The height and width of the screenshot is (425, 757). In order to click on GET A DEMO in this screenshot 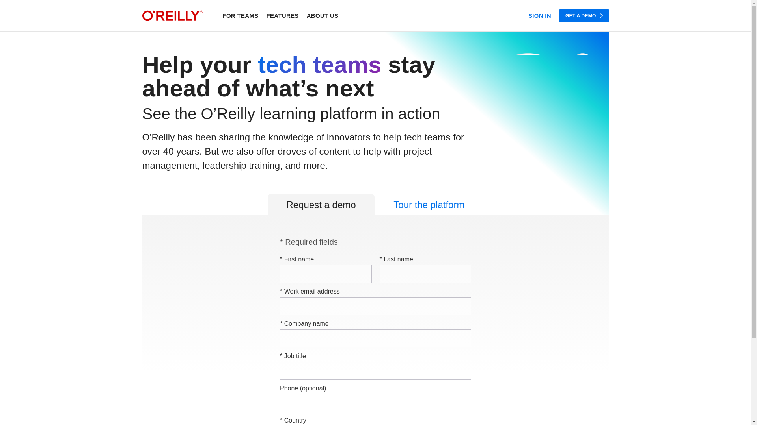, I will do `click(584, 16)`.